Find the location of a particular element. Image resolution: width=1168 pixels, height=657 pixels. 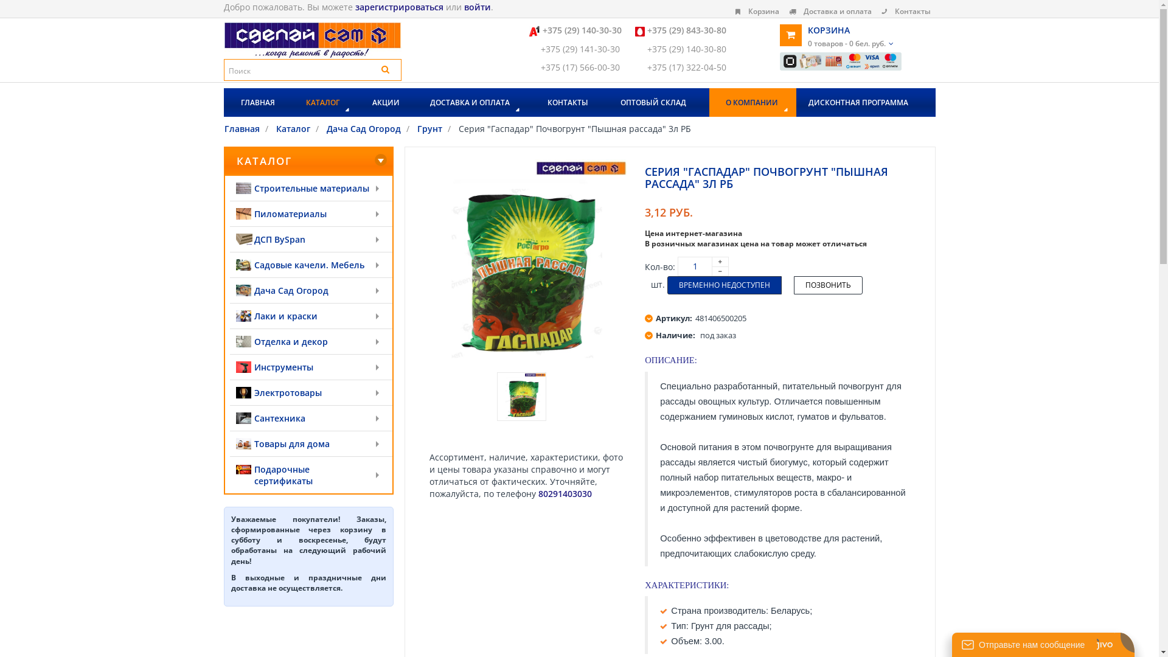

80291403030 is located at coordinates (565, 494).